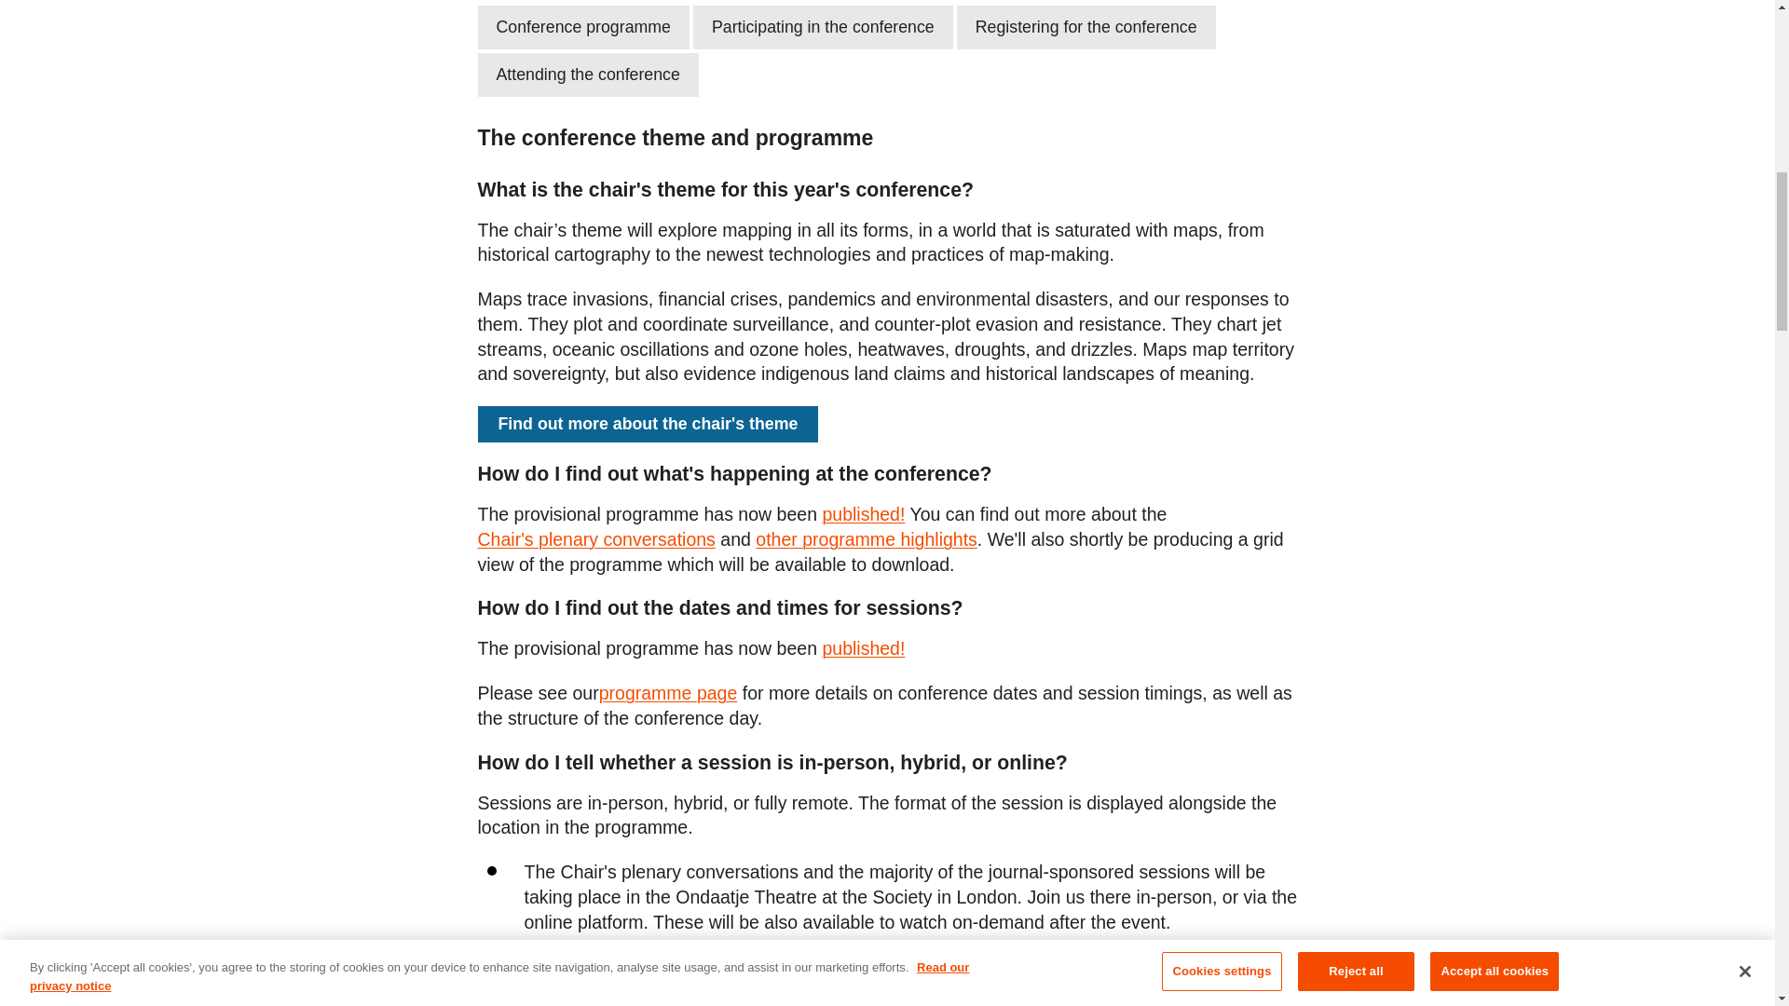 This screenshot has height=1006, width=1789. What do you see at coordinates (863, 648) in the screenshot?
I see `Programme` at bounding box center [863, 648].